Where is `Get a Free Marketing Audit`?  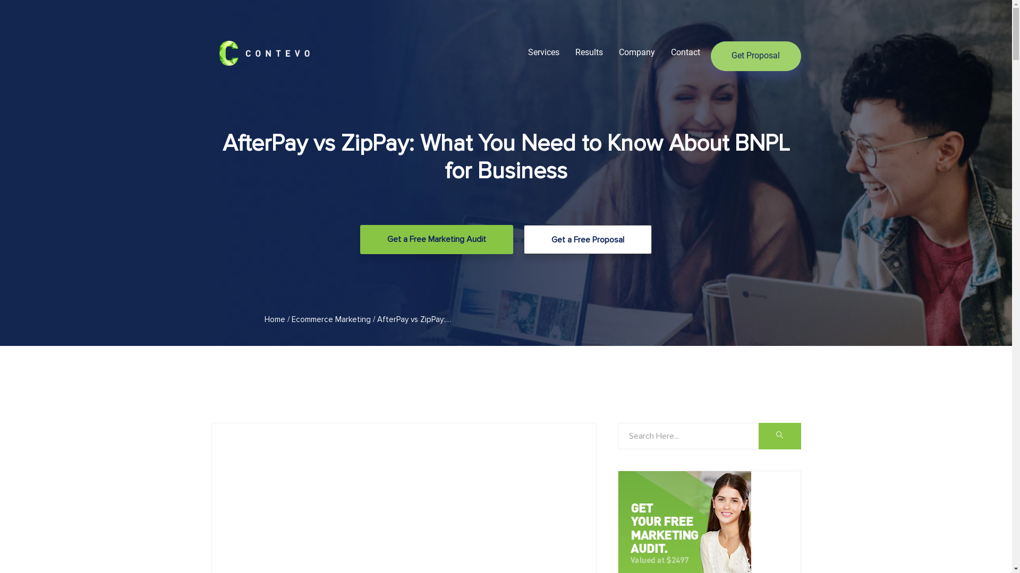
Get a Free Marketing Audit is located at coordinates (437, 240).